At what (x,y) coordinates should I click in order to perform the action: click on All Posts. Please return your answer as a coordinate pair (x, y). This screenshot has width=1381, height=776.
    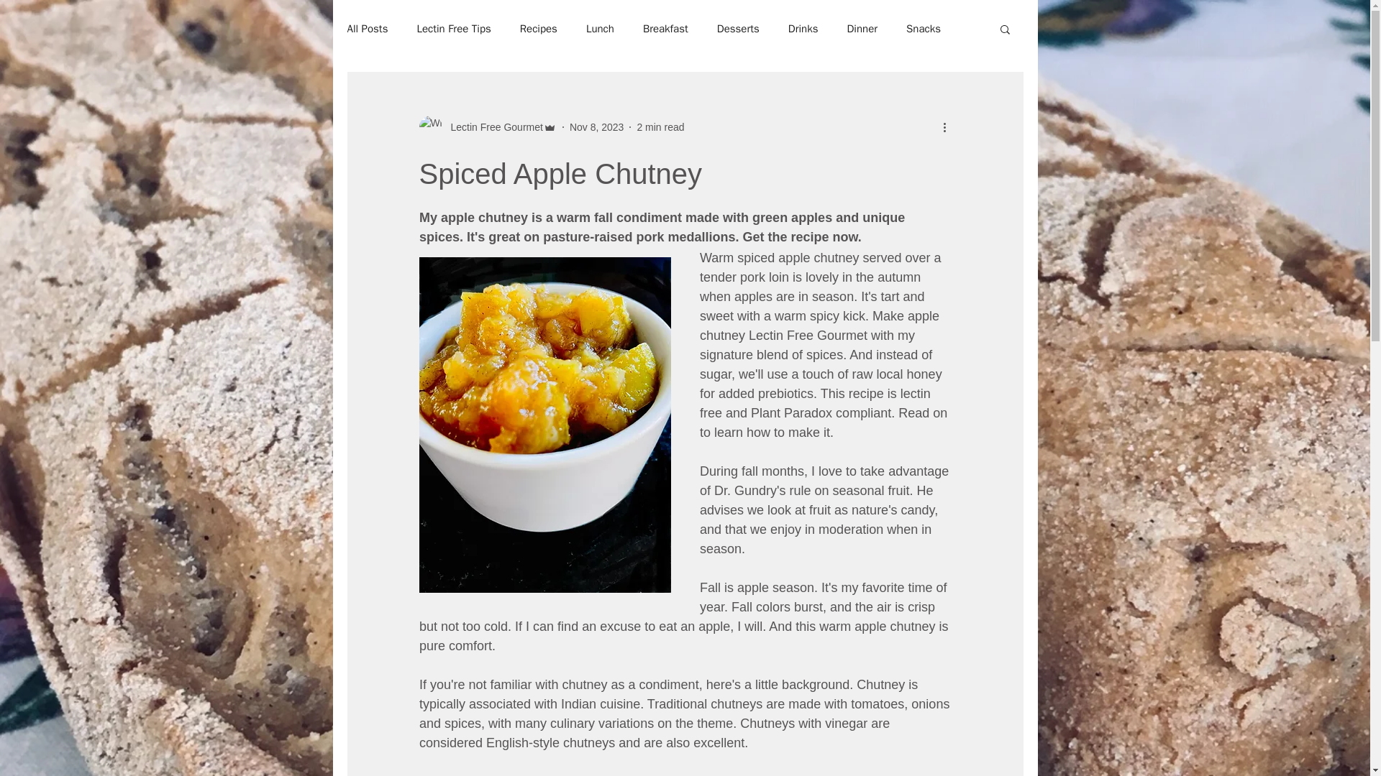
    Looking at the image, I should click on (367, 28).